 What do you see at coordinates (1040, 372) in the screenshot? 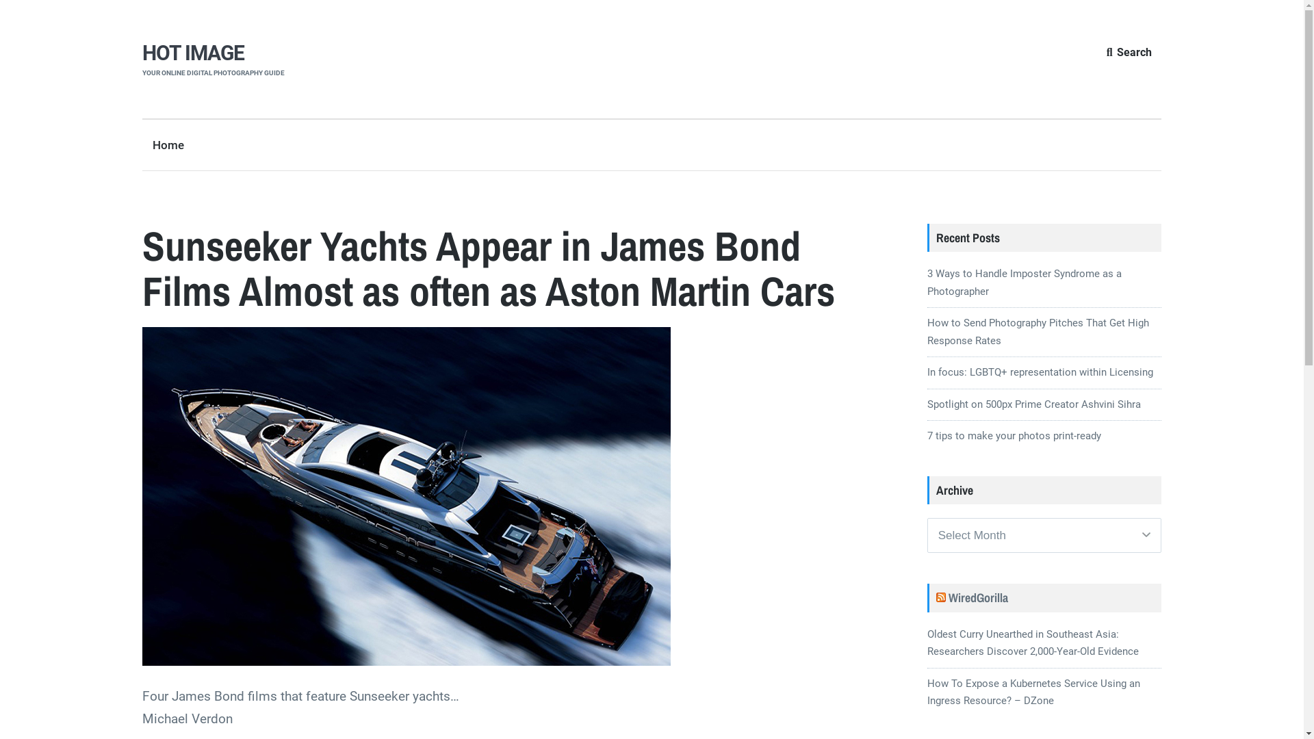
I see `In focus: LGBTQ+ representation within Licensing` at bounding box center [1040, 372].